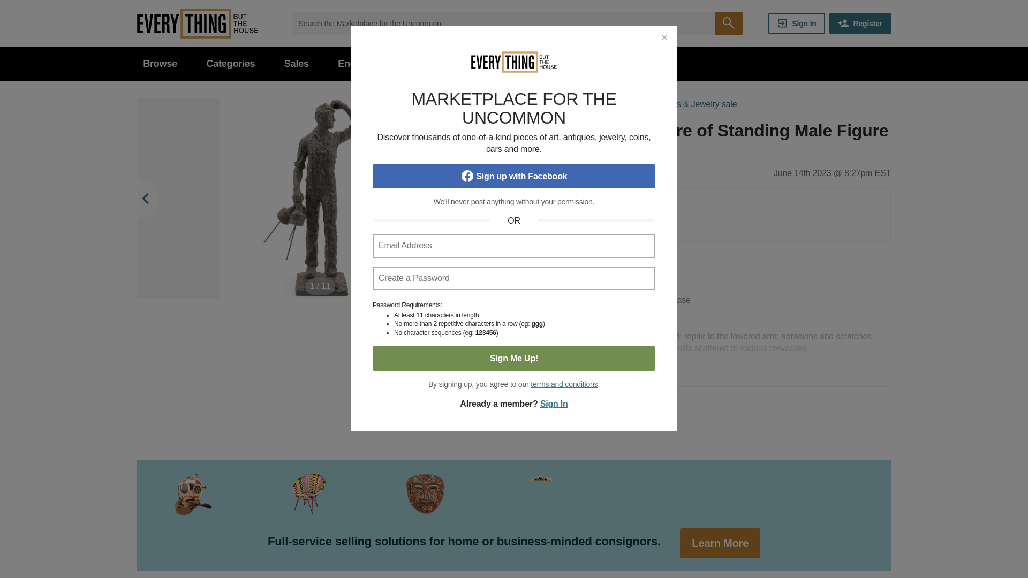 This screenshot has width=1028, height=578. I want to click on View all items in the Art category, so click(529, 149).